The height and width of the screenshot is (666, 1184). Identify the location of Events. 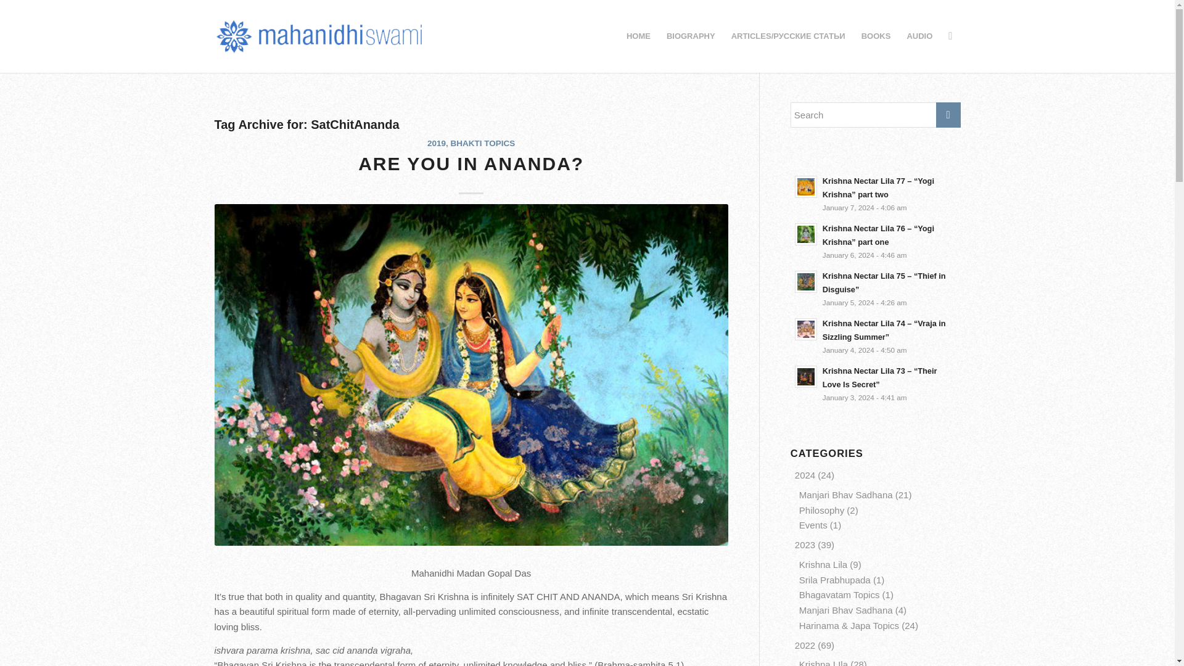
(813, 525).